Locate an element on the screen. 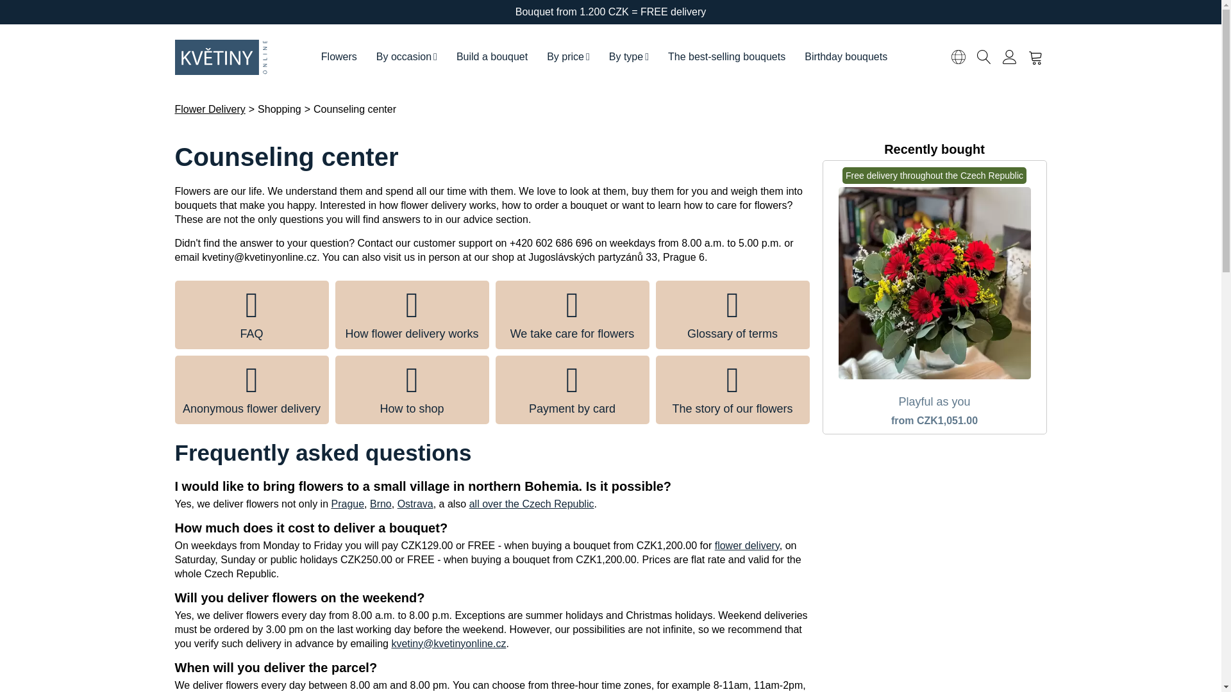 This screenshot has height=692, width=1231. How to shop is located at coordinates (412, 390).